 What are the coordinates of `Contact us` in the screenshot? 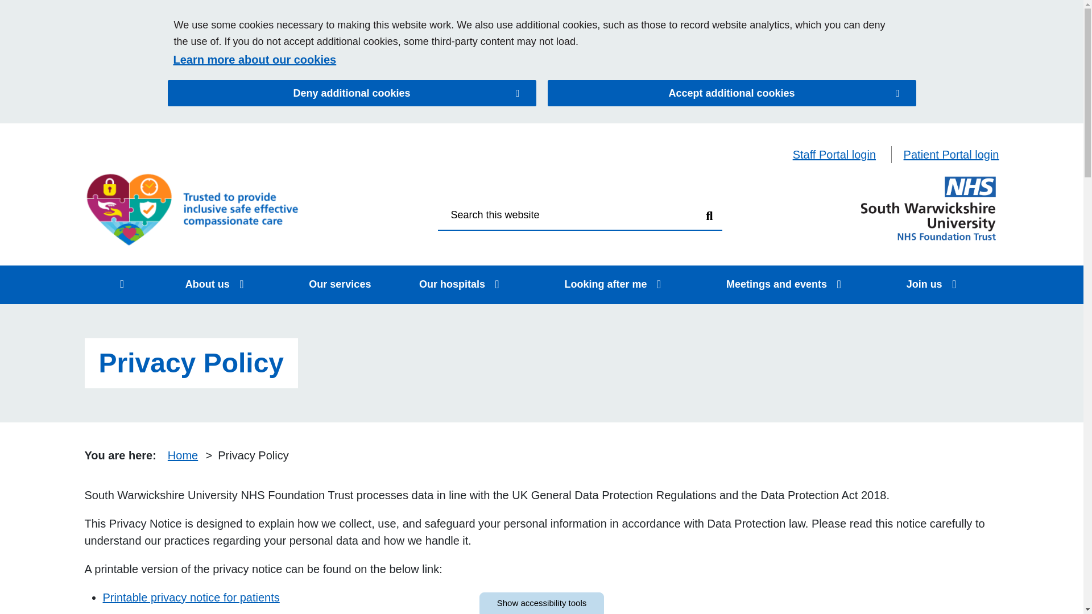 It's located at (136, 153).